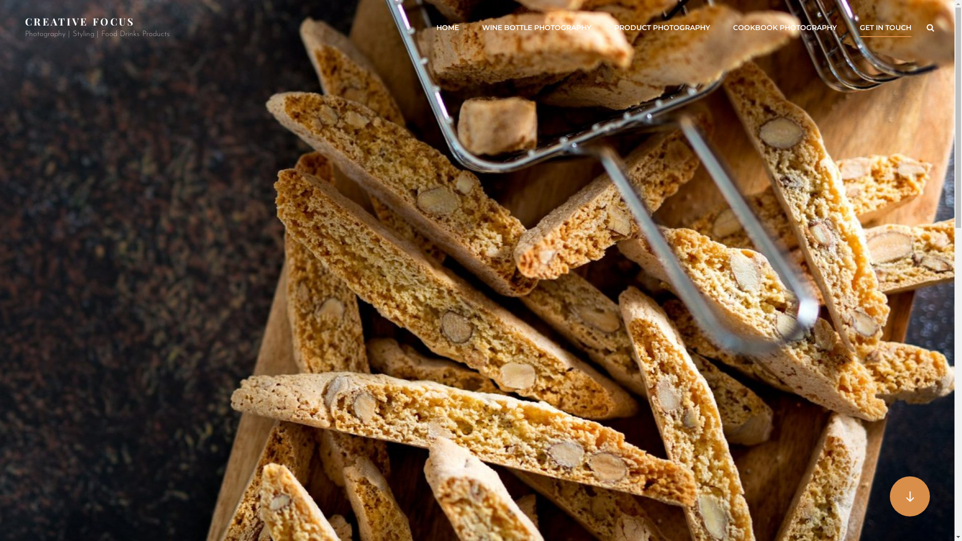 Image resolution: width=962 pixels, height=541 pixels. What do you see at coordinates (785, 28) in the screenshot?
I see `COOKBOOK PHOTOGRAPHY` at bounding box center [785, 28].